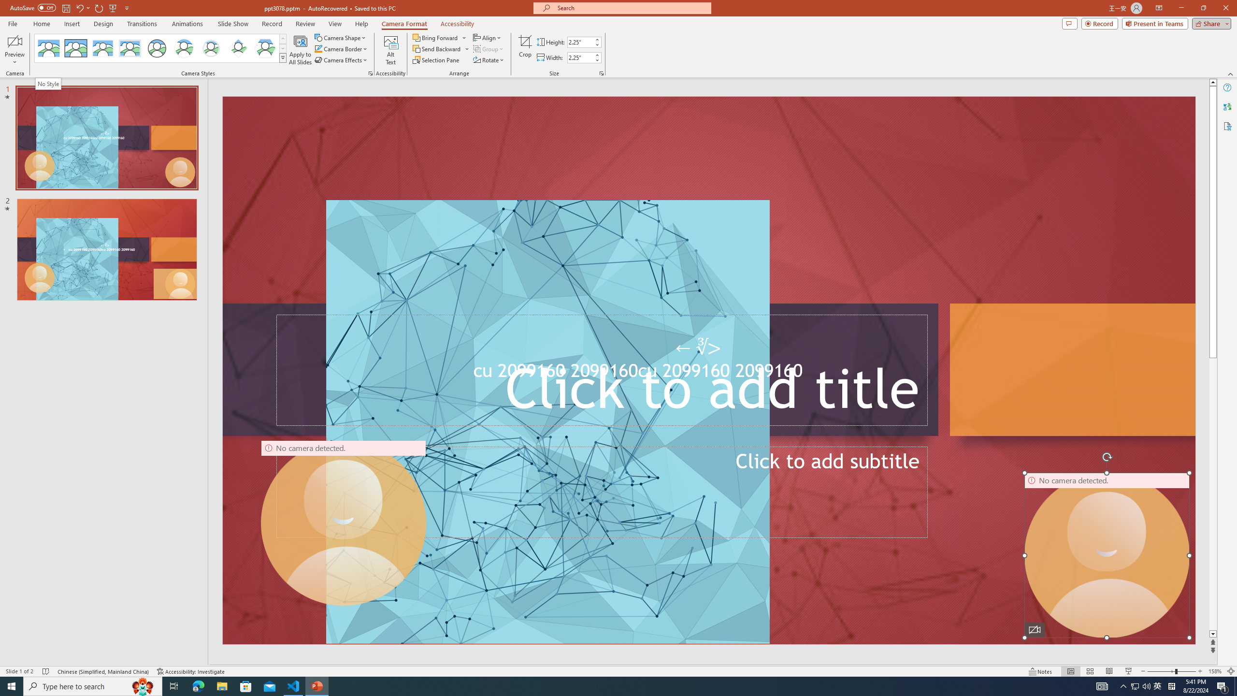 This screenshot has width=1237, height=696. What do you see at coordinates (597, 60) in the screenshot?
I see `Less` at bounding box center [597, 60].